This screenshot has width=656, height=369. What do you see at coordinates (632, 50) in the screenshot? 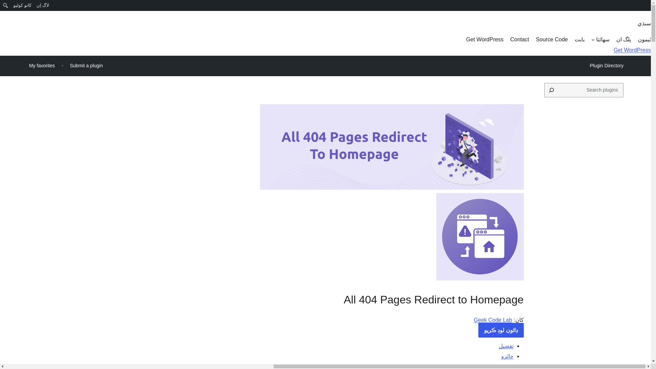
I see `Get WordPress` at bounding box center [632, 50].